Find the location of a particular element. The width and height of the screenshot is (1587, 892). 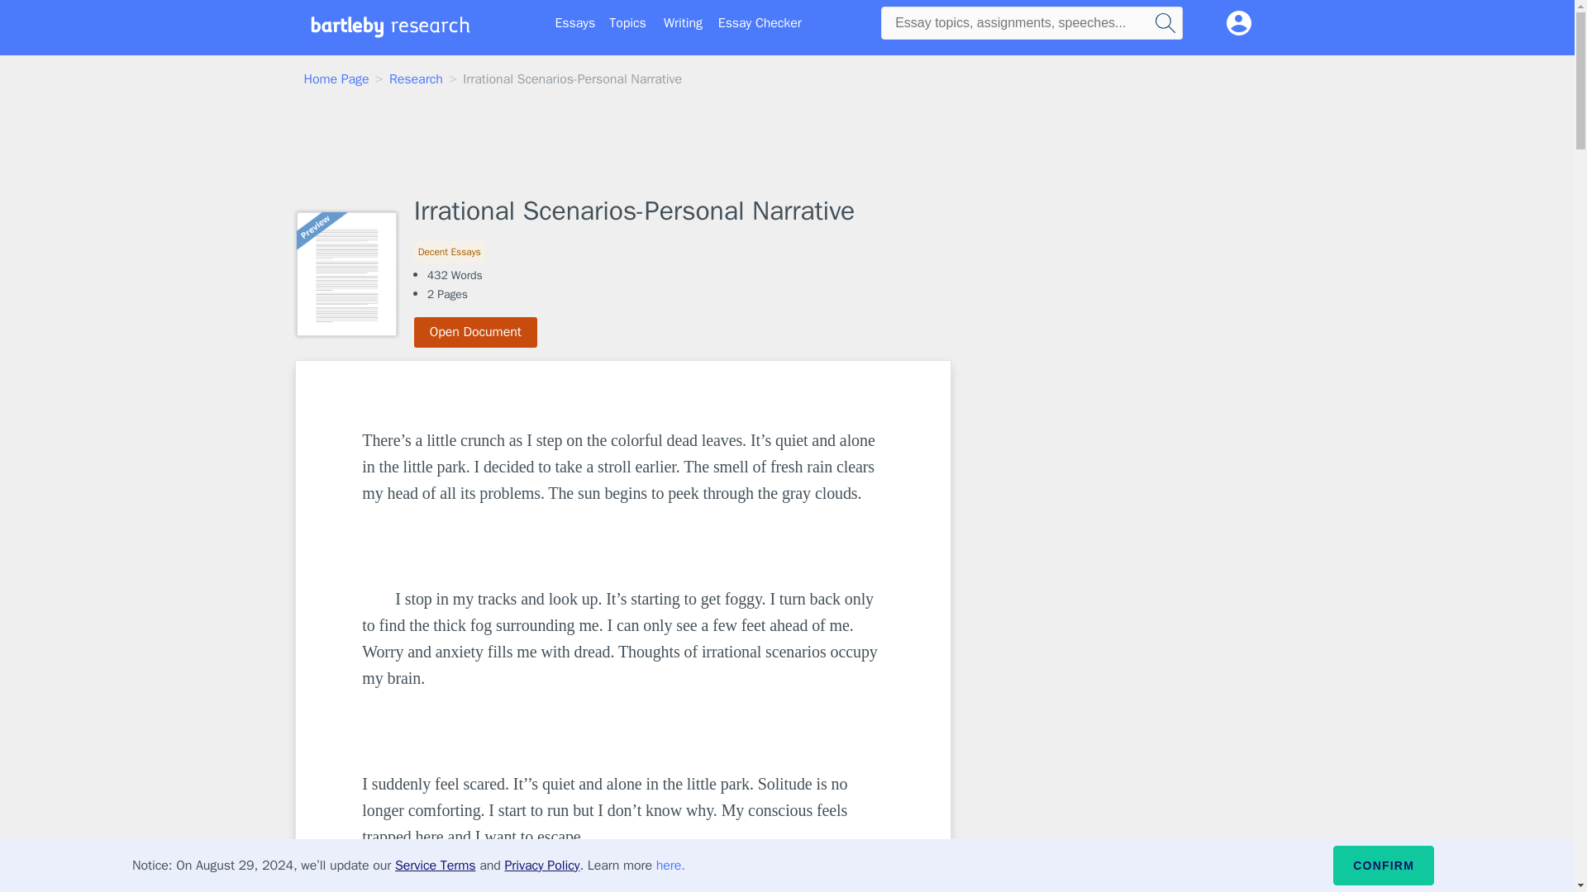

Essay Checker is located at coordinates (760, 23).